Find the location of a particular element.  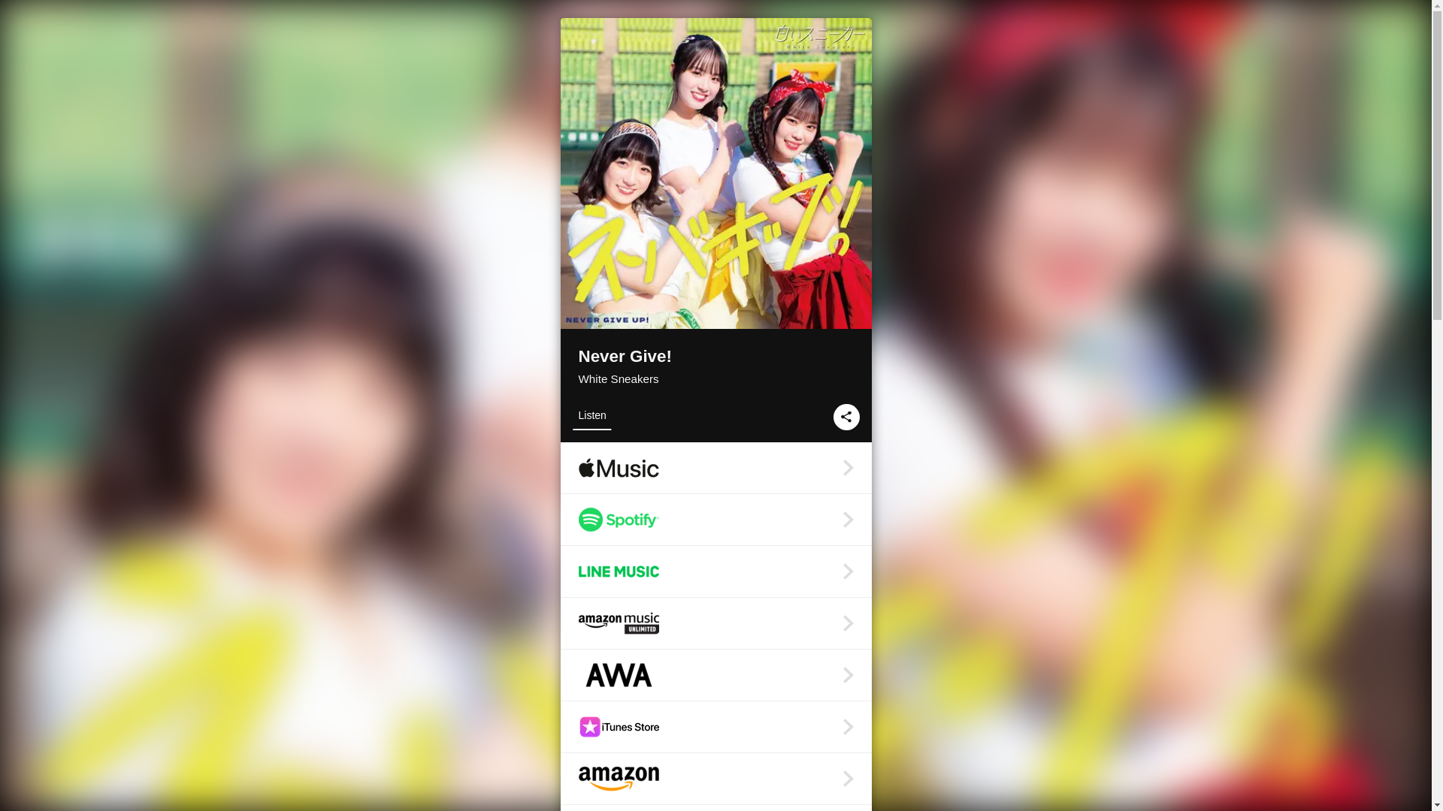

Available on Spotify is located at coordinates (715, 519).